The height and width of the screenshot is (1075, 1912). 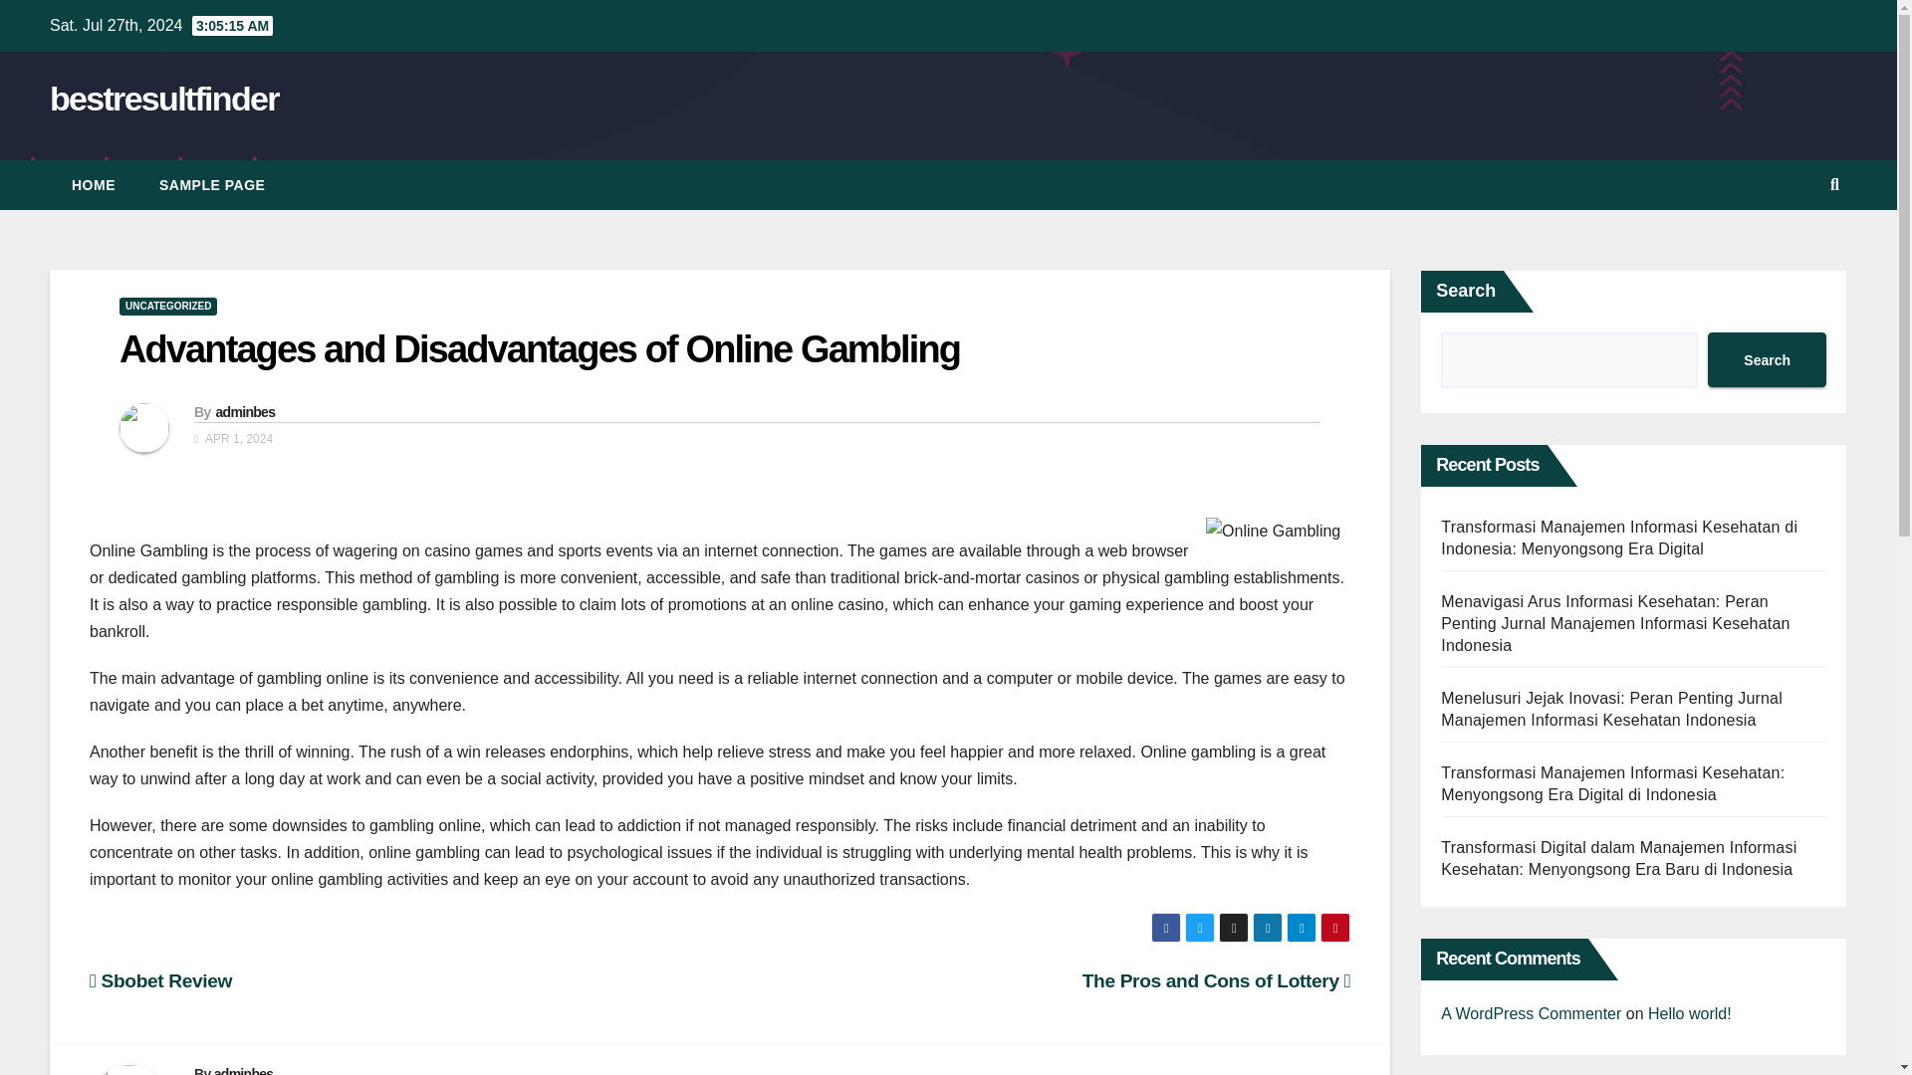 I want to click on The Pros and Cons of Lottery, so click(x=1215, y=980).